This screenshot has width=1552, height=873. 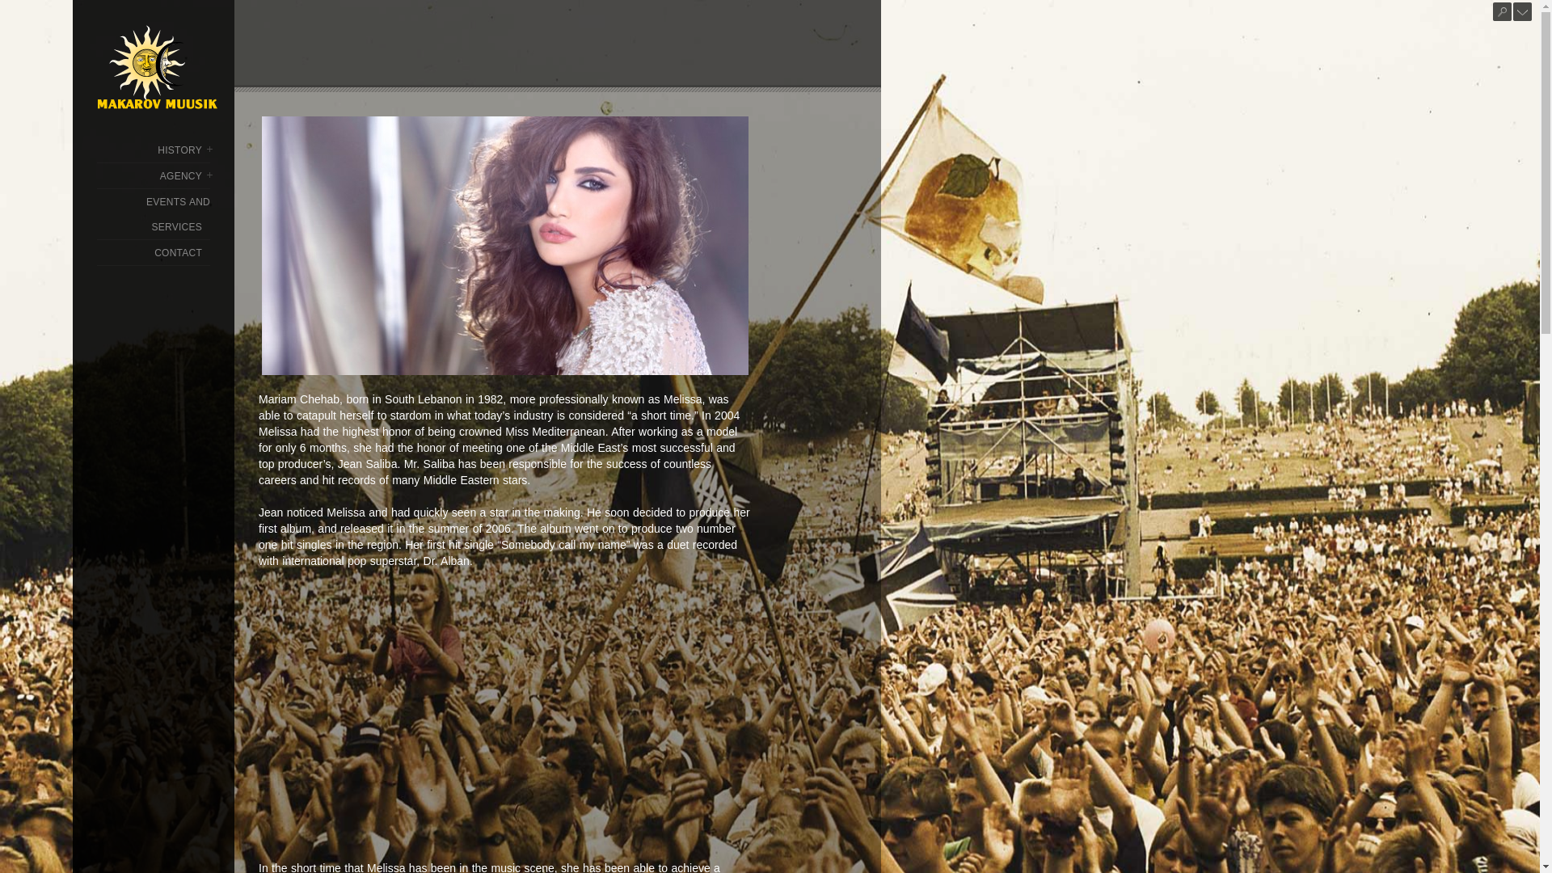 What do you see at coordinates (179, 150) in the screenshot?
I see `HISTORY` at bounding box center [179, 150].